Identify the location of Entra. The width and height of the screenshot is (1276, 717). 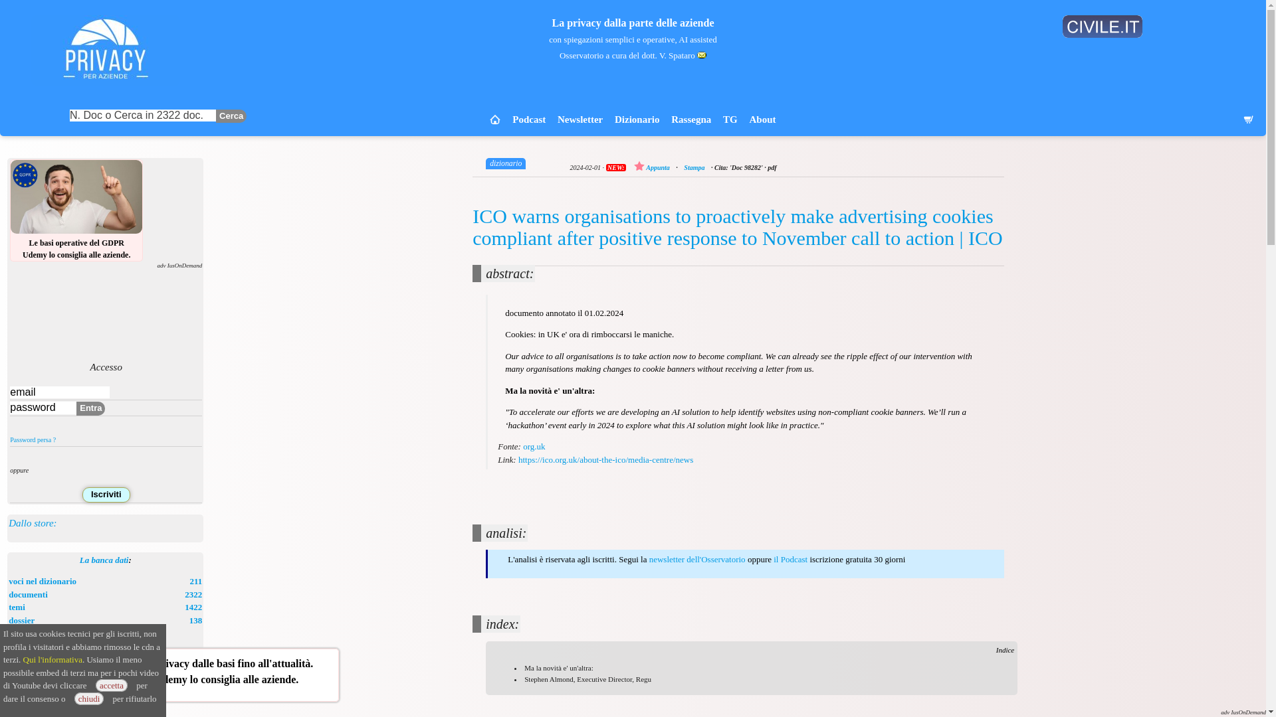
(17, 607).